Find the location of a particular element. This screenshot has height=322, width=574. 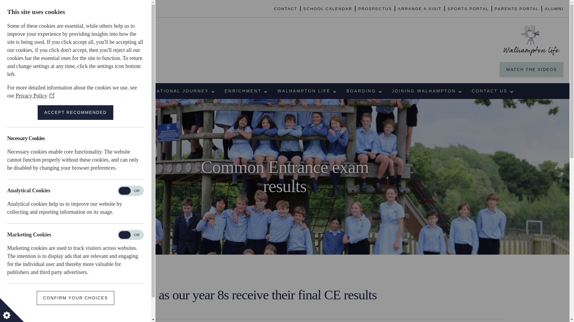

HOME is located at coordinates (65, 91).